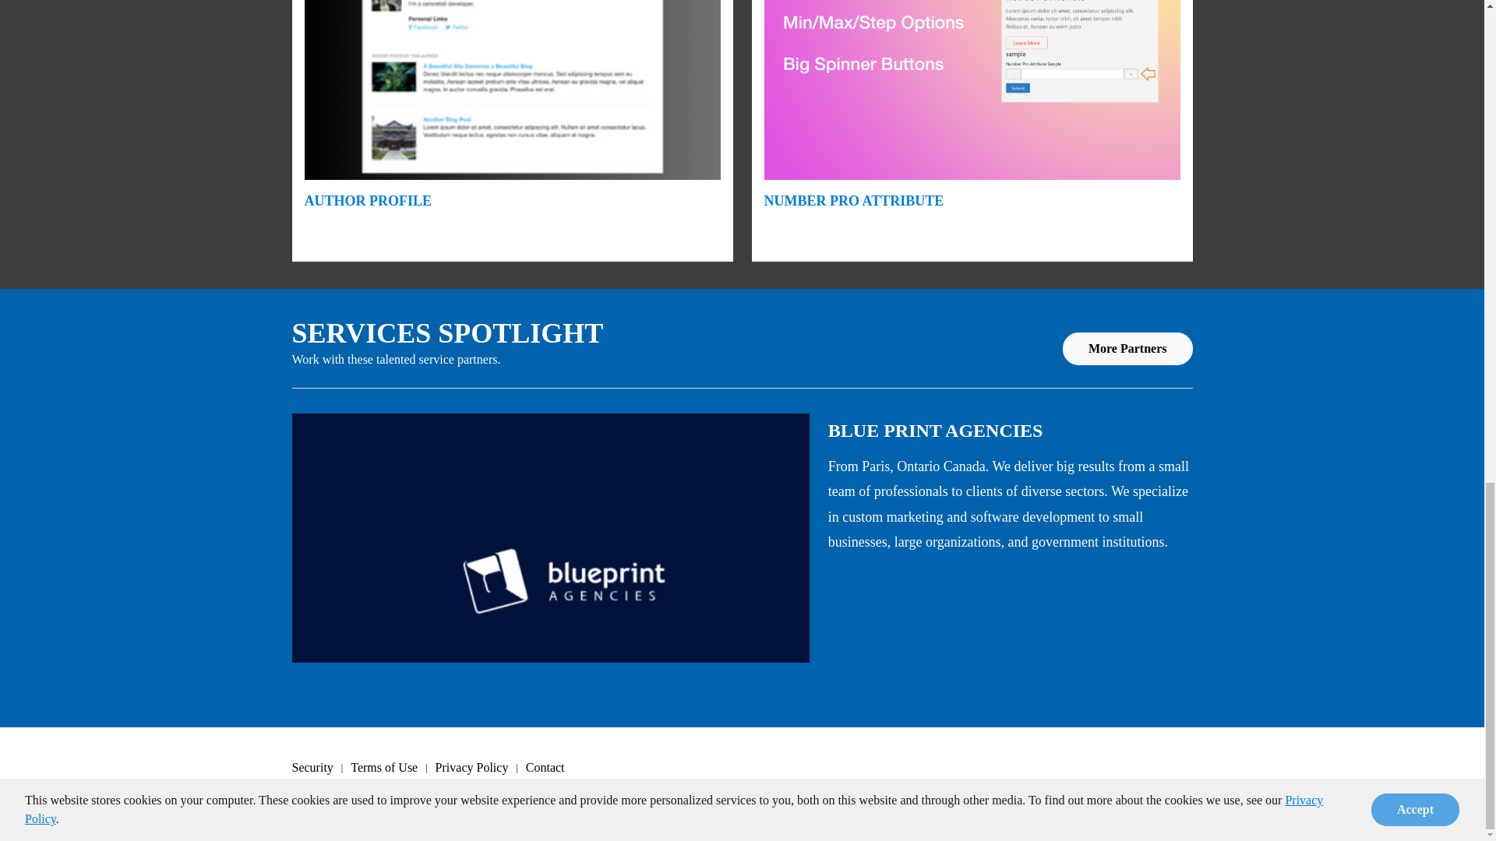  I want to click on BLUE PRINT AGENCIES, so click(935, 430).